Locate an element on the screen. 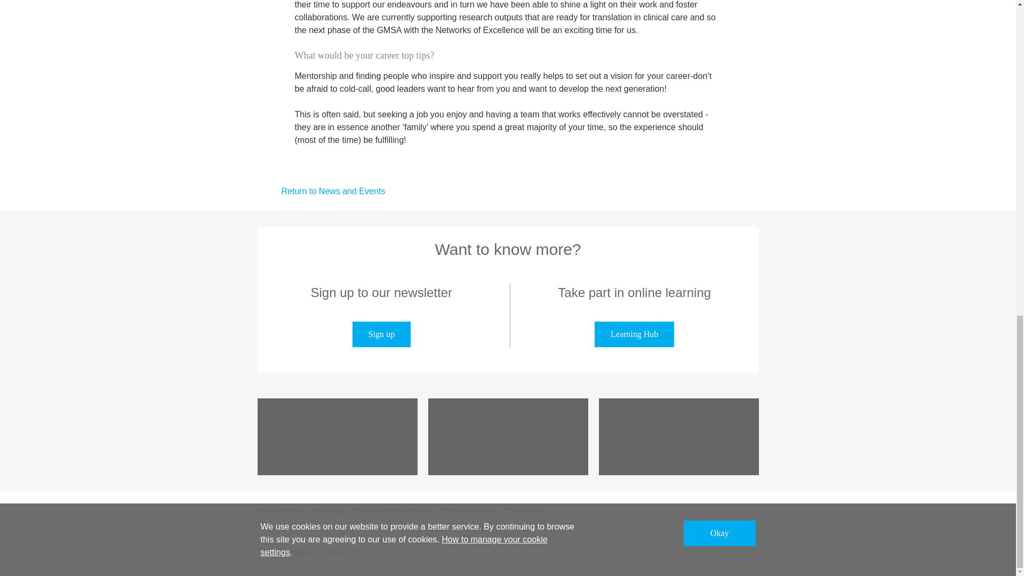 Image resolution: width=1024 pixels, height=576 pixels. Privacy Policy is located at coordinates (469, 511).